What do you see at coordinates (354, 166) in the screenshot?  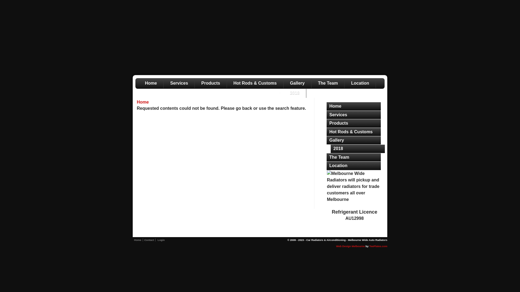 I see `Location` at bounding box center [354, 166].